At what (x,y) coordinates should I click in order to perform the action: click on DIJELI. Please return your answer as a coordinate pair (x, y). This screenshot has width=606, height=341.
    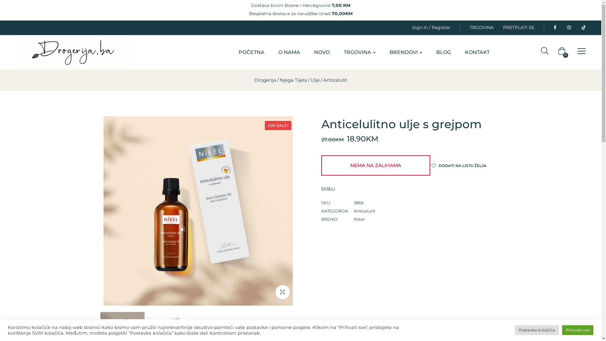
    Looking at the image, I should click on (337, 189).